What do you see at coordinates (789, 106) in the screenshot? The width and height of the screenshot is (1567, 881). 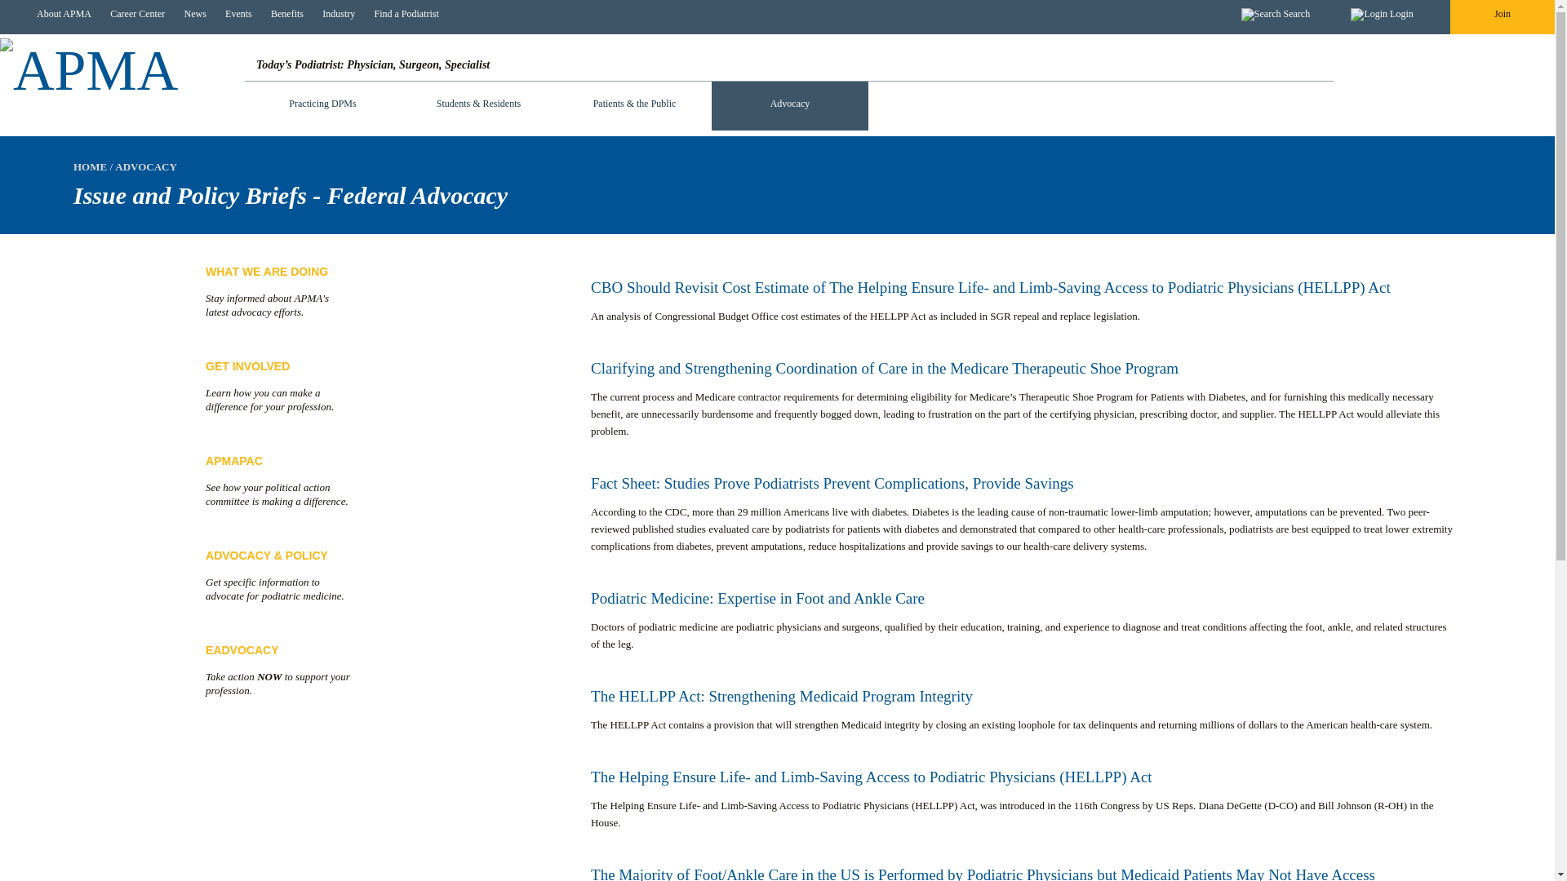 I see `Advocacy` at bounding box center [789, 106].